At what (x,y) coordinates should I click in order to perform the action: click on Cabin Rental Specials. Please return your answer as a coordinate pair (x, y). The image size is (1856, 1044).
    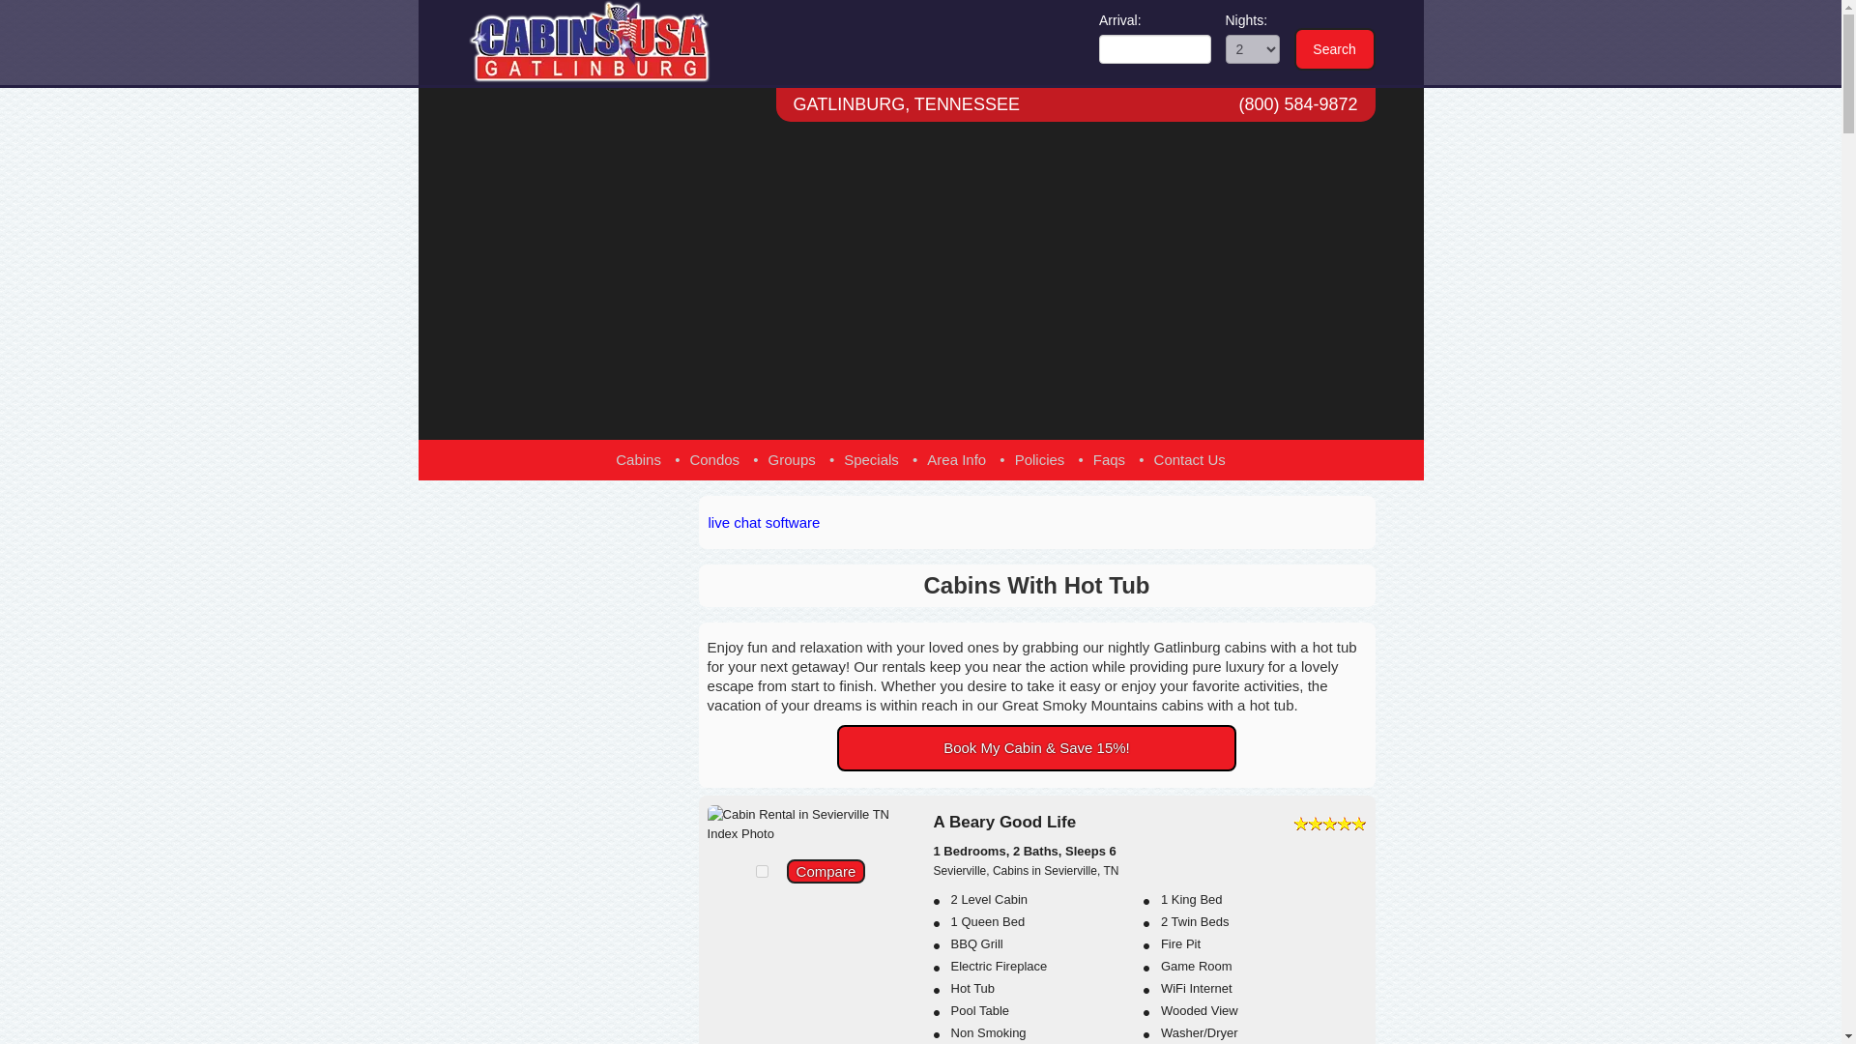
    Looking at the image, I should click on (871, 458).